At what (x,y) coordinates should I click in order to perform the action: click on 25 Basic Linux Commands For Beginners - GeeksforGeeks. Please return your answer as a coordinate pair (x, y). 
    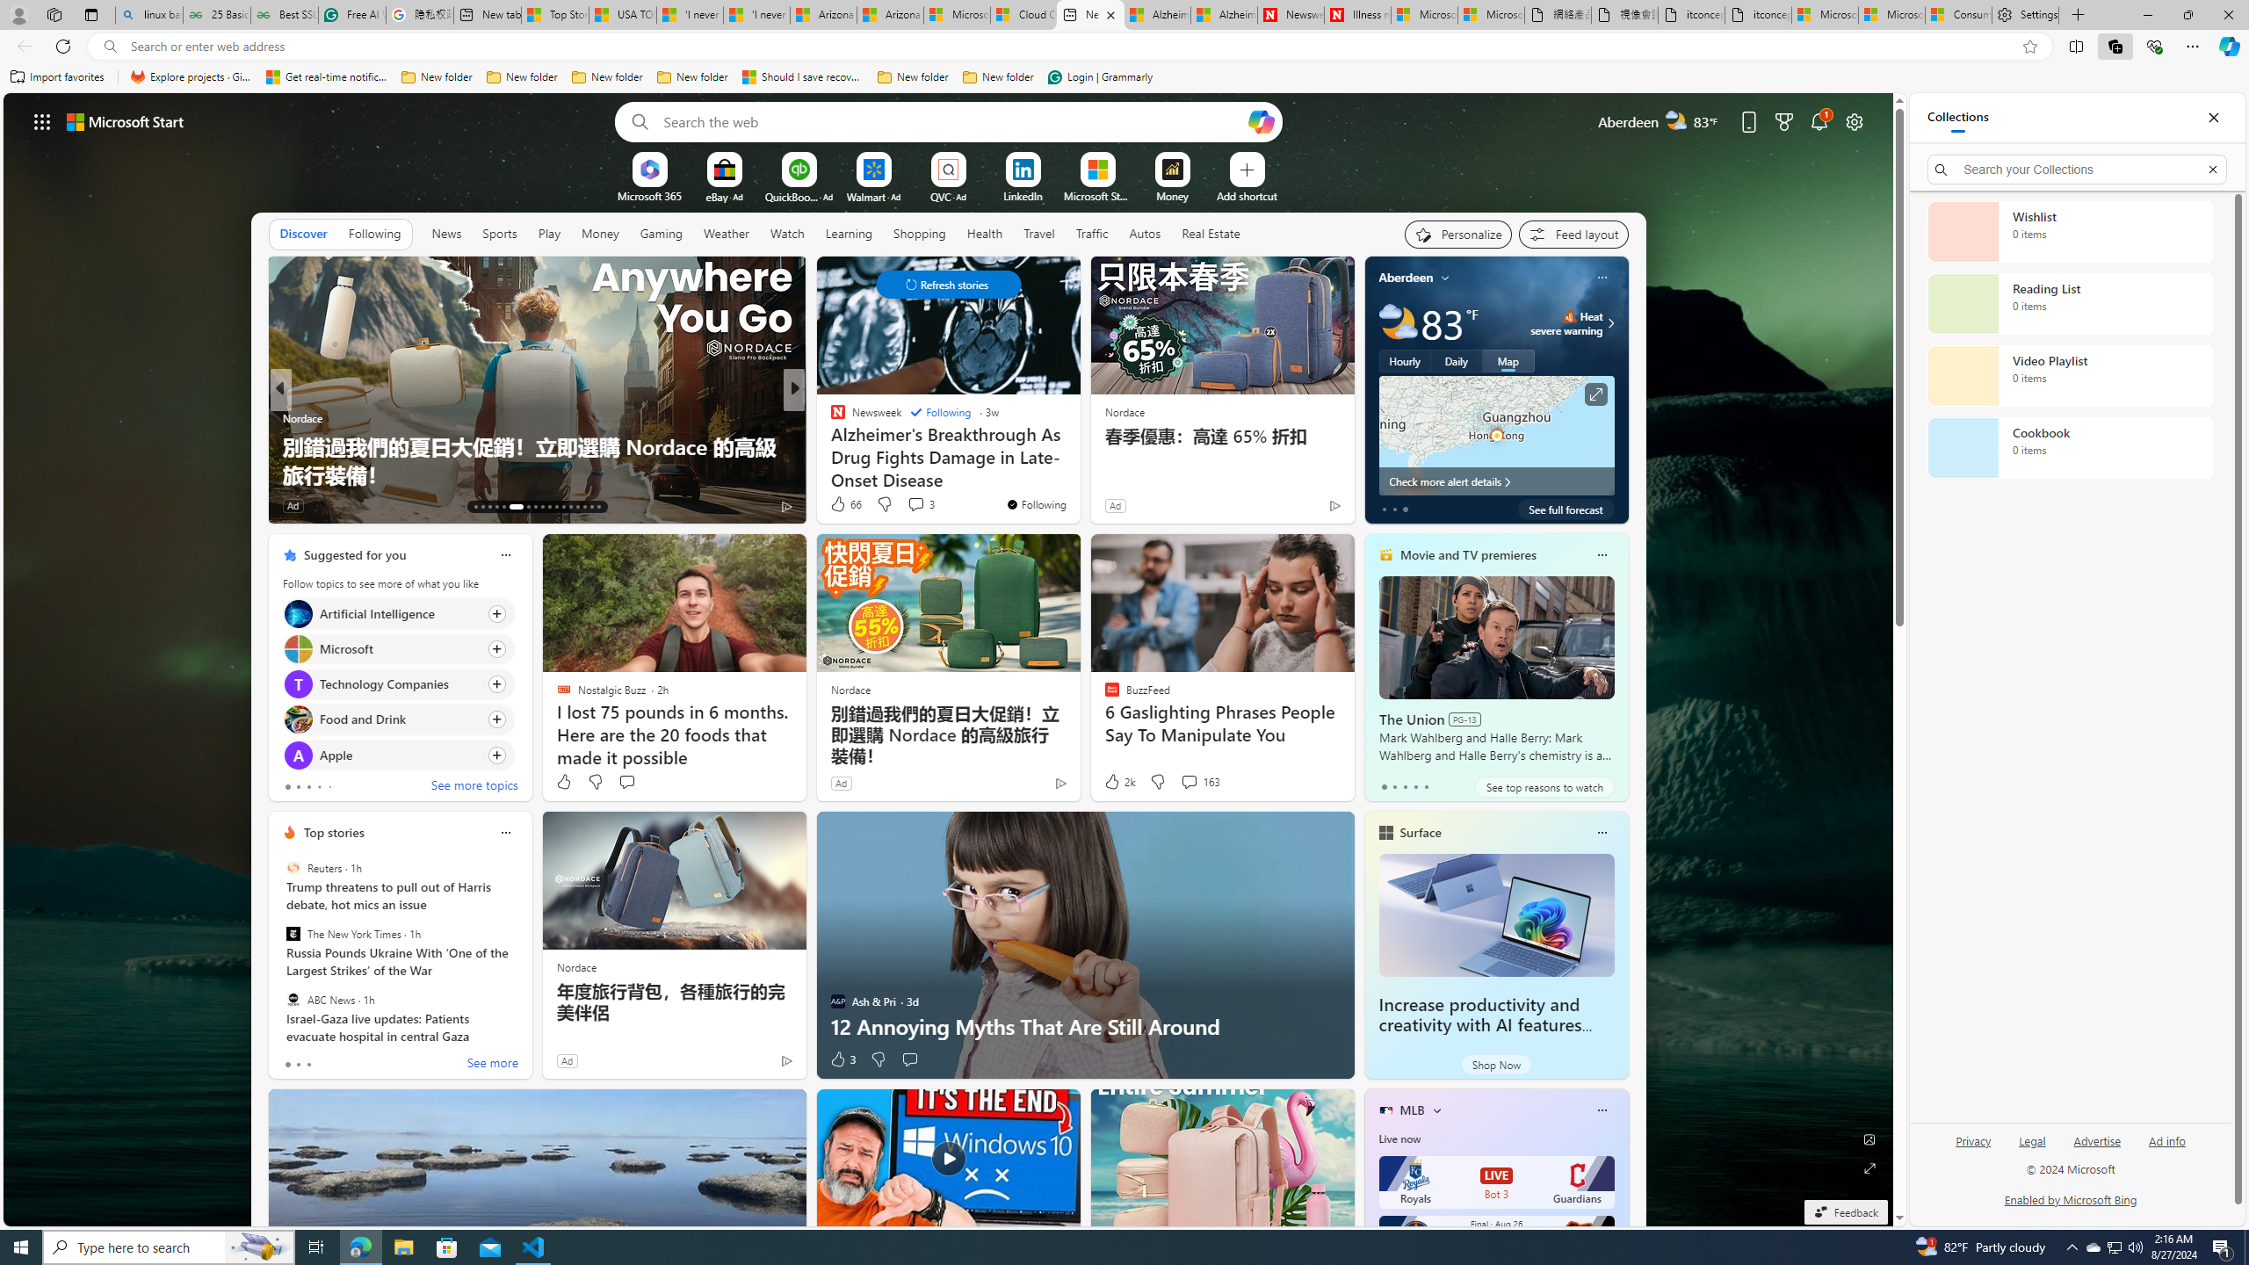
    Looking at the image, I should click on (216, 15).